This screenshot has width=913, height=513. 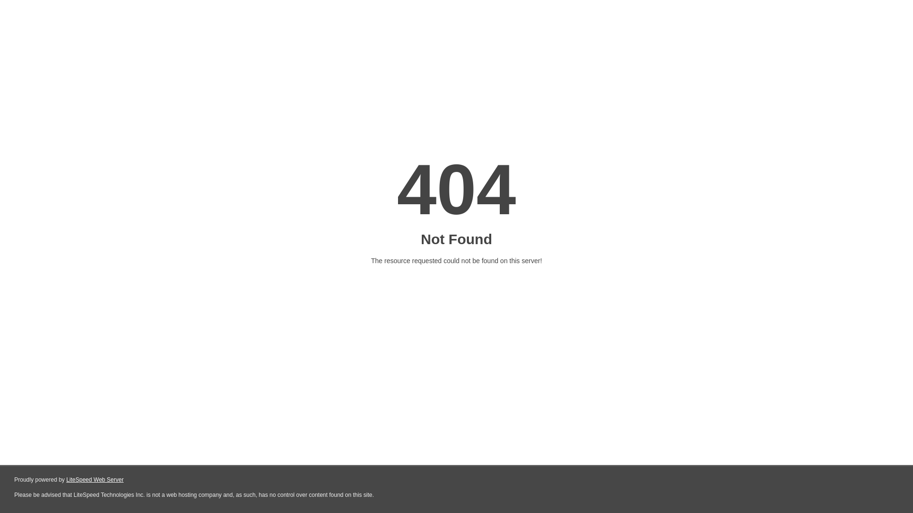 What do you see at coordinates (94, 480) in the screenshot?
I see `LiteSpeed Web Server` at bounding box center [94, 480].